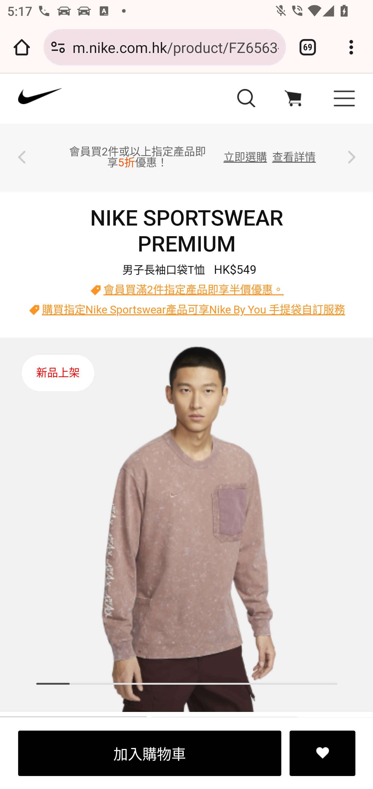 This screenshot has width=373, height=789. What do you see at coordinates (22, 47) in the screenshot?
I see `Open the home page` at bounding box center [22, 47].